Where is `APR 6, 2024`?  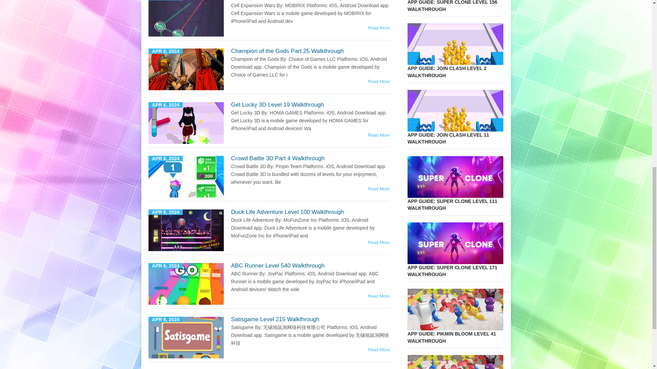
APR 6, 2024 is located at coordinates (186, 230).